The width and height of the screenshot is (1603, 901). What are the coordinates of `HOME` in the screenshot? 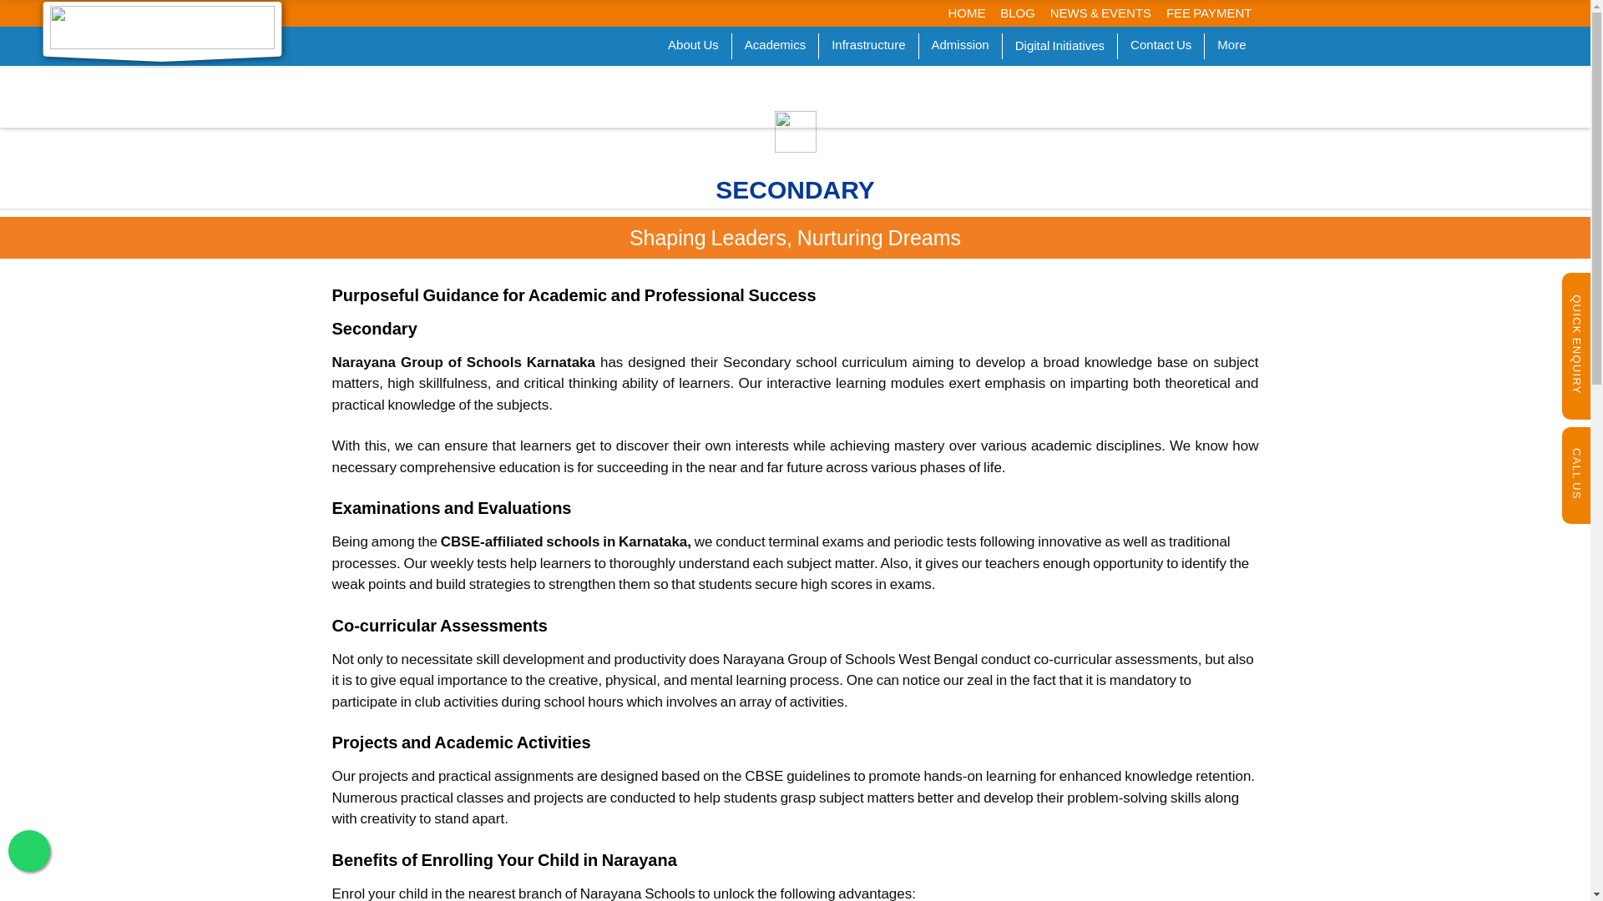 It's located at (967, 13).